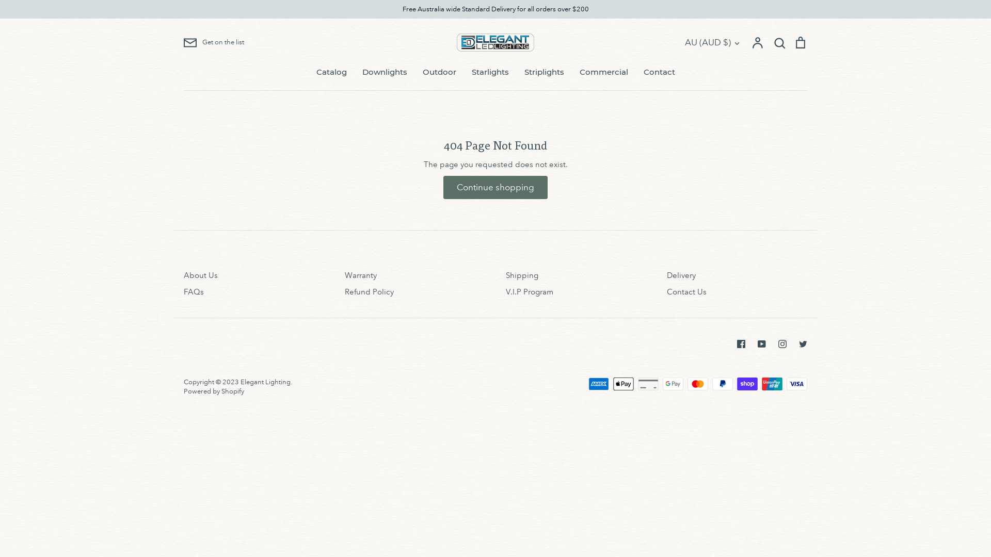 The image size is (991, 557). Describe the element at coordinates (779, 42) in the screenshot. I see `Search` at that location.